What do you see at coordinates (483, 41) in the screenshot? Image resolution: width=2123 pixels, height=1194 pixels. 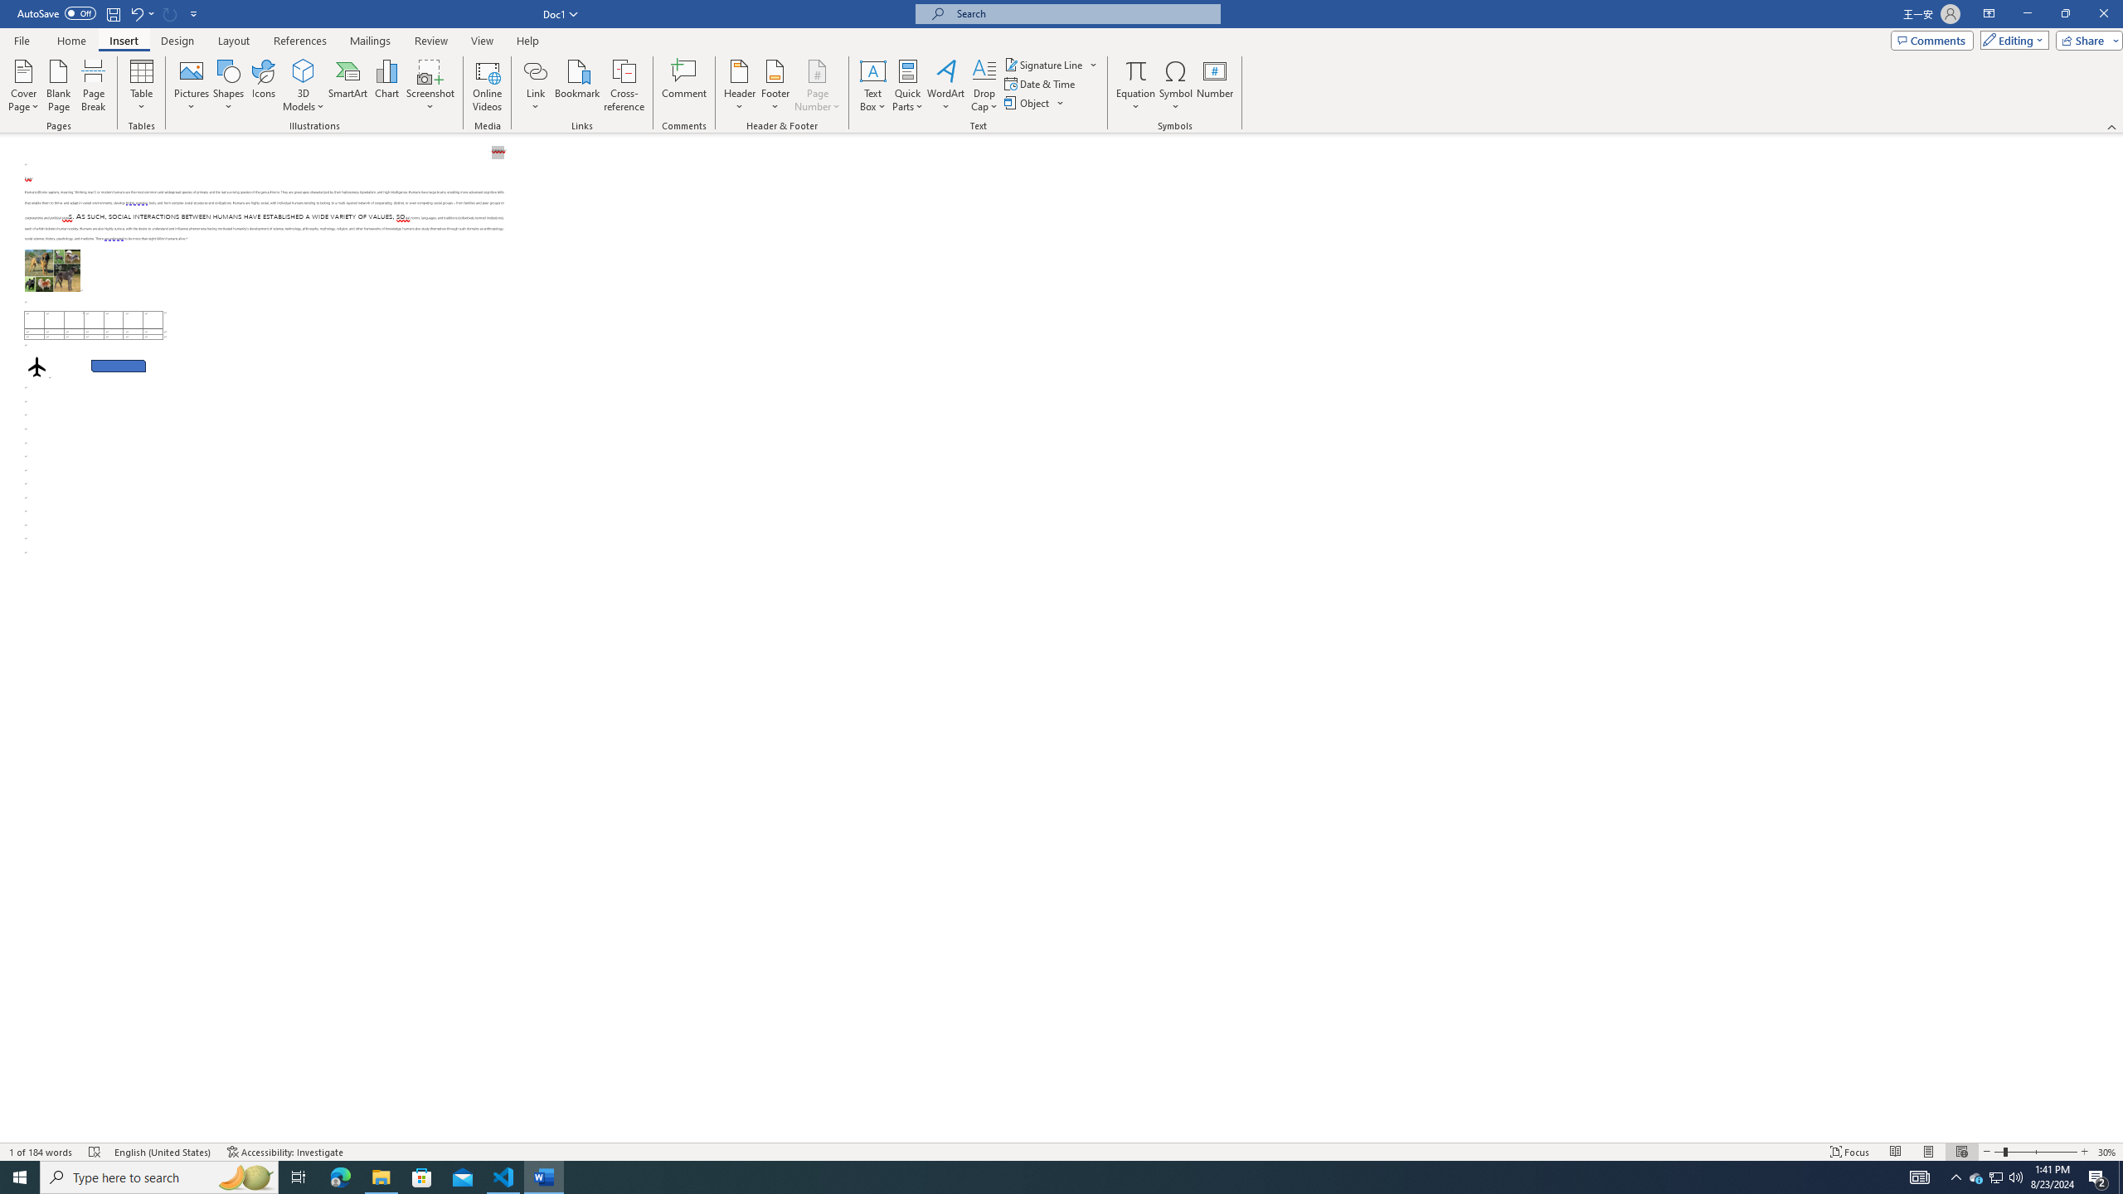 I see `View` at bounding box center [483, 41].